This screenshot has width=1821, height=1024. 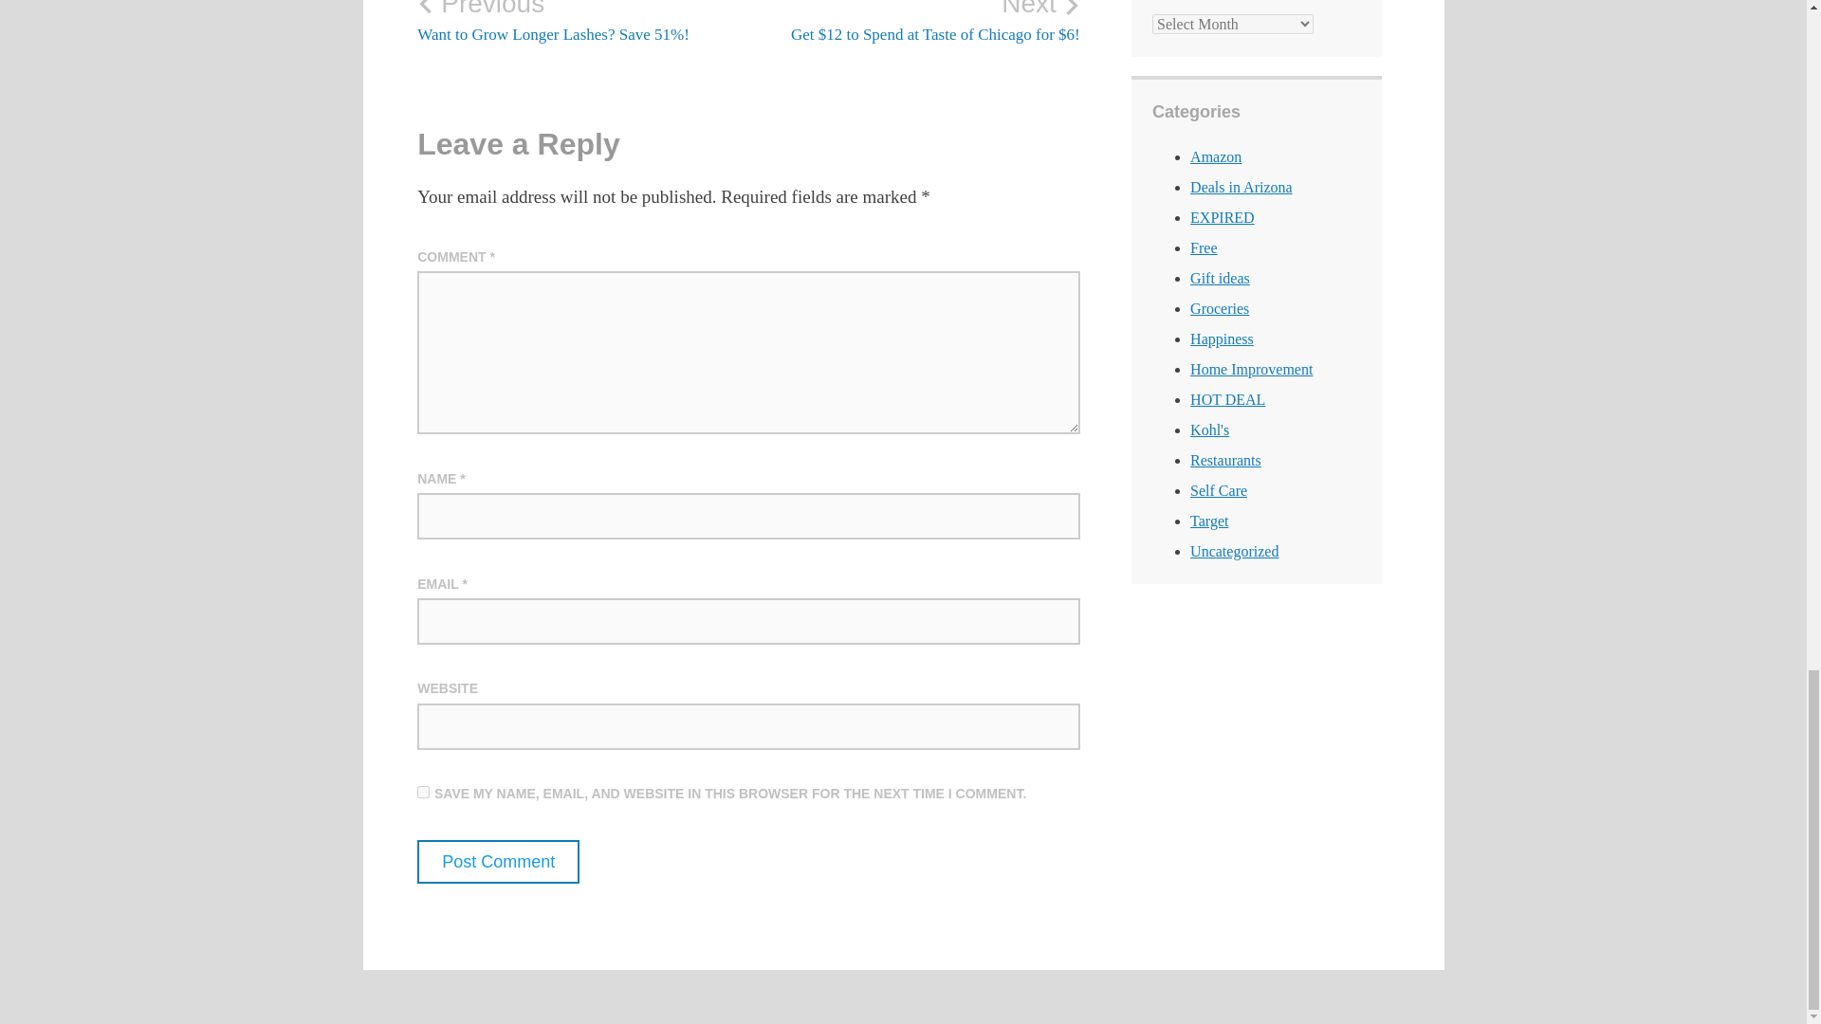 What do you see at coordinates (1222, 338) in the screenshot?
I see `Happiness` at bounding box center [1222, 338].